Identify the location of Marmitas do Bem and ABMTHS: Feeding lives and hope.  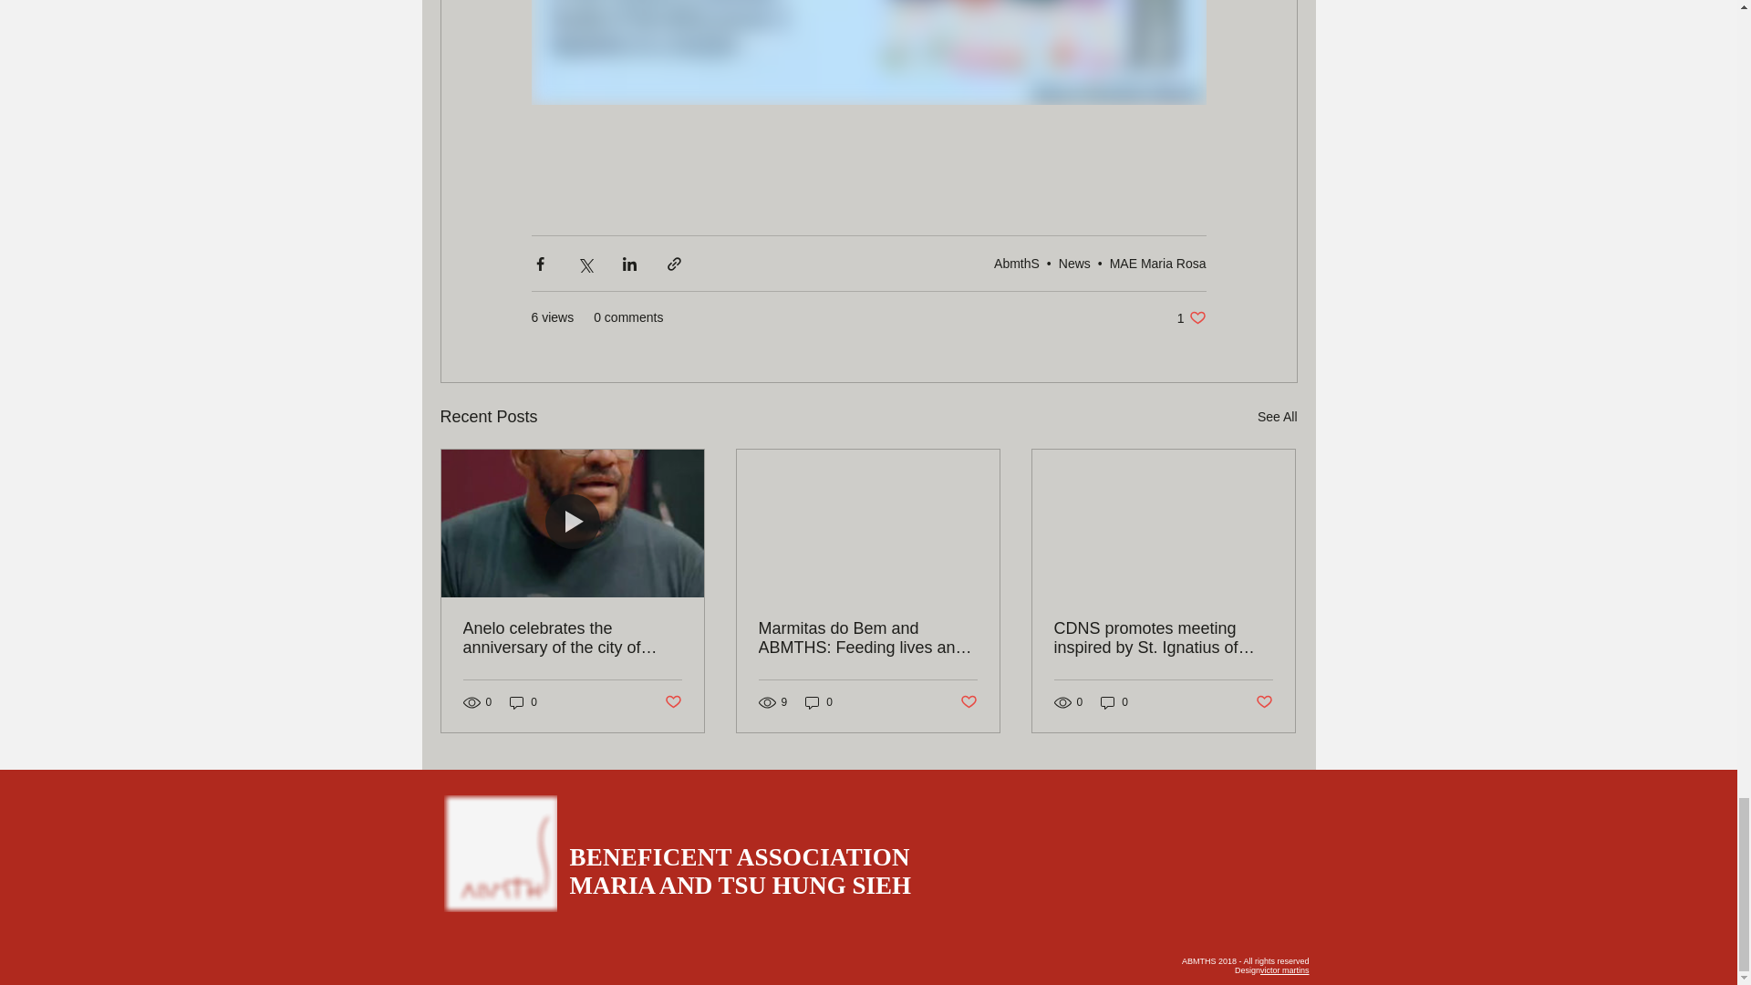
(867, 638).